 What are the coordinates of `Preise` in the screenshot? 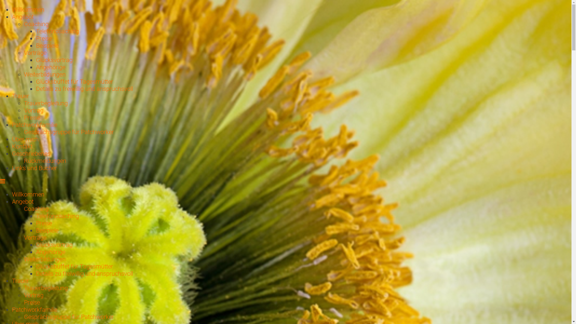 It's located at (32, 302).